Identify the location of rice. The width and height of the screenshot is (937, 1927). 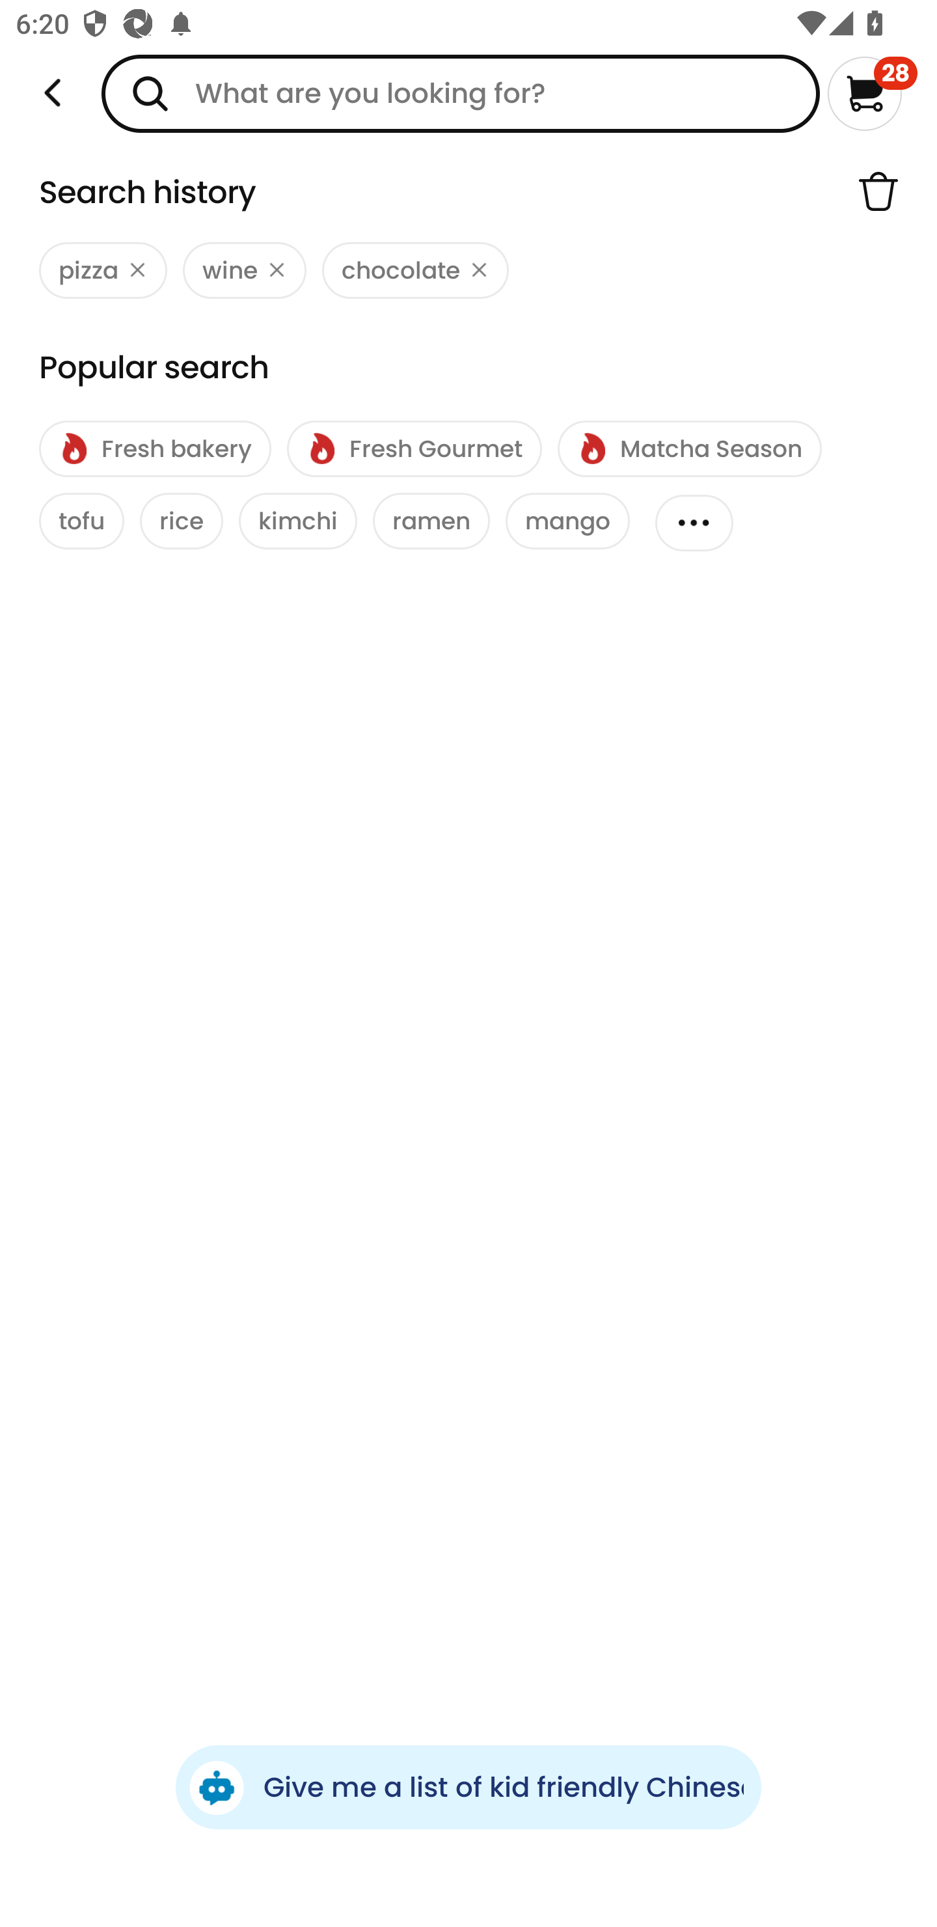
(181, 521).